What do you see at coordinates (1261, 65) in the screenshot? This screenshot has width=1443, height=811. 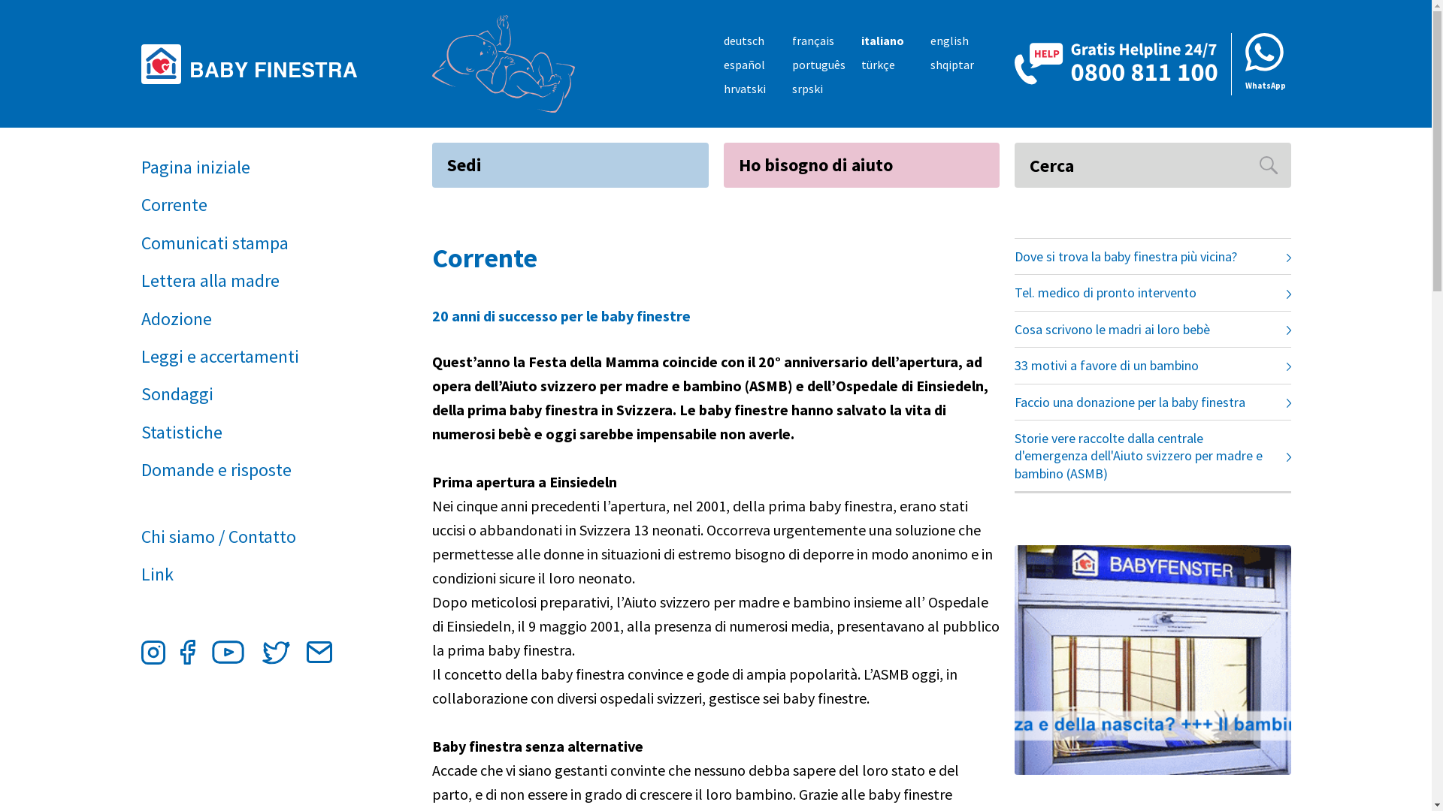 I see `WhatsApp` at bounding box center [1261, 65].